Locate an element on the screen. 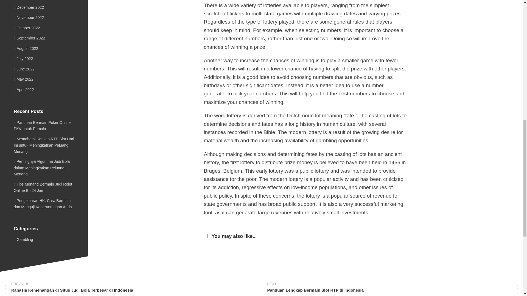 This screenshot has height=296, width=527. August 2022 is located at coordinates (26, 48).